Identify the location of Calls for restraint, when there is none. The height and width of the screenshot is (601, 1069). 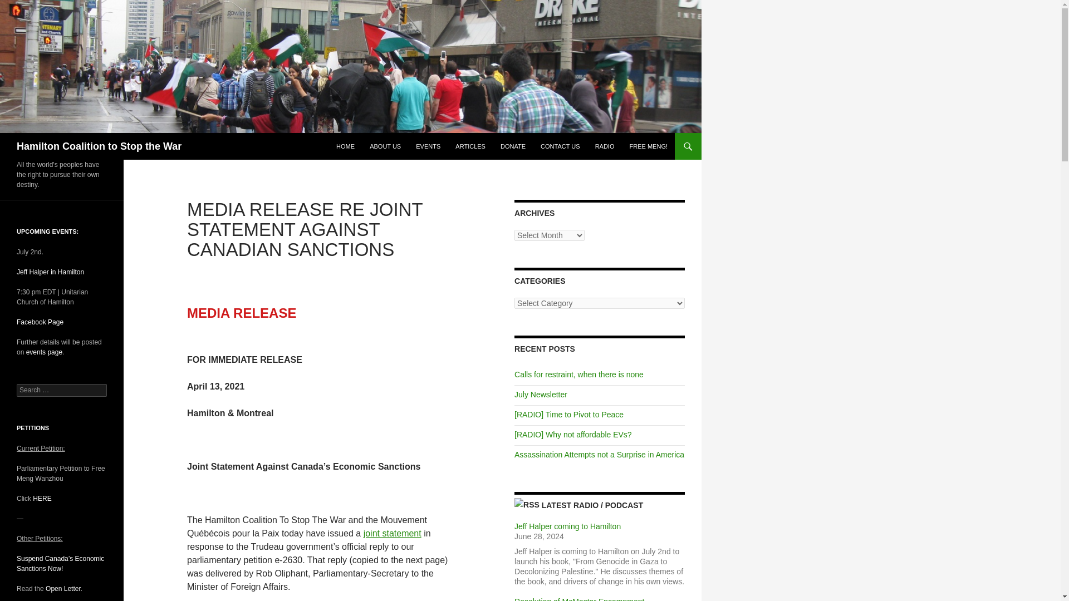
(578, 375).